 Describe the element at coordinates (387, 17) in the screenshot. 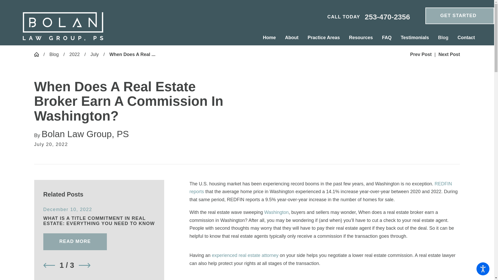

I see `253-470-2356` at that location.